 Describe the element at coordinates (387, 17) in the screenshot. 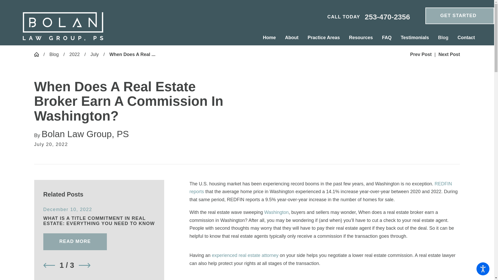

I see `253-470-2356` at that location.